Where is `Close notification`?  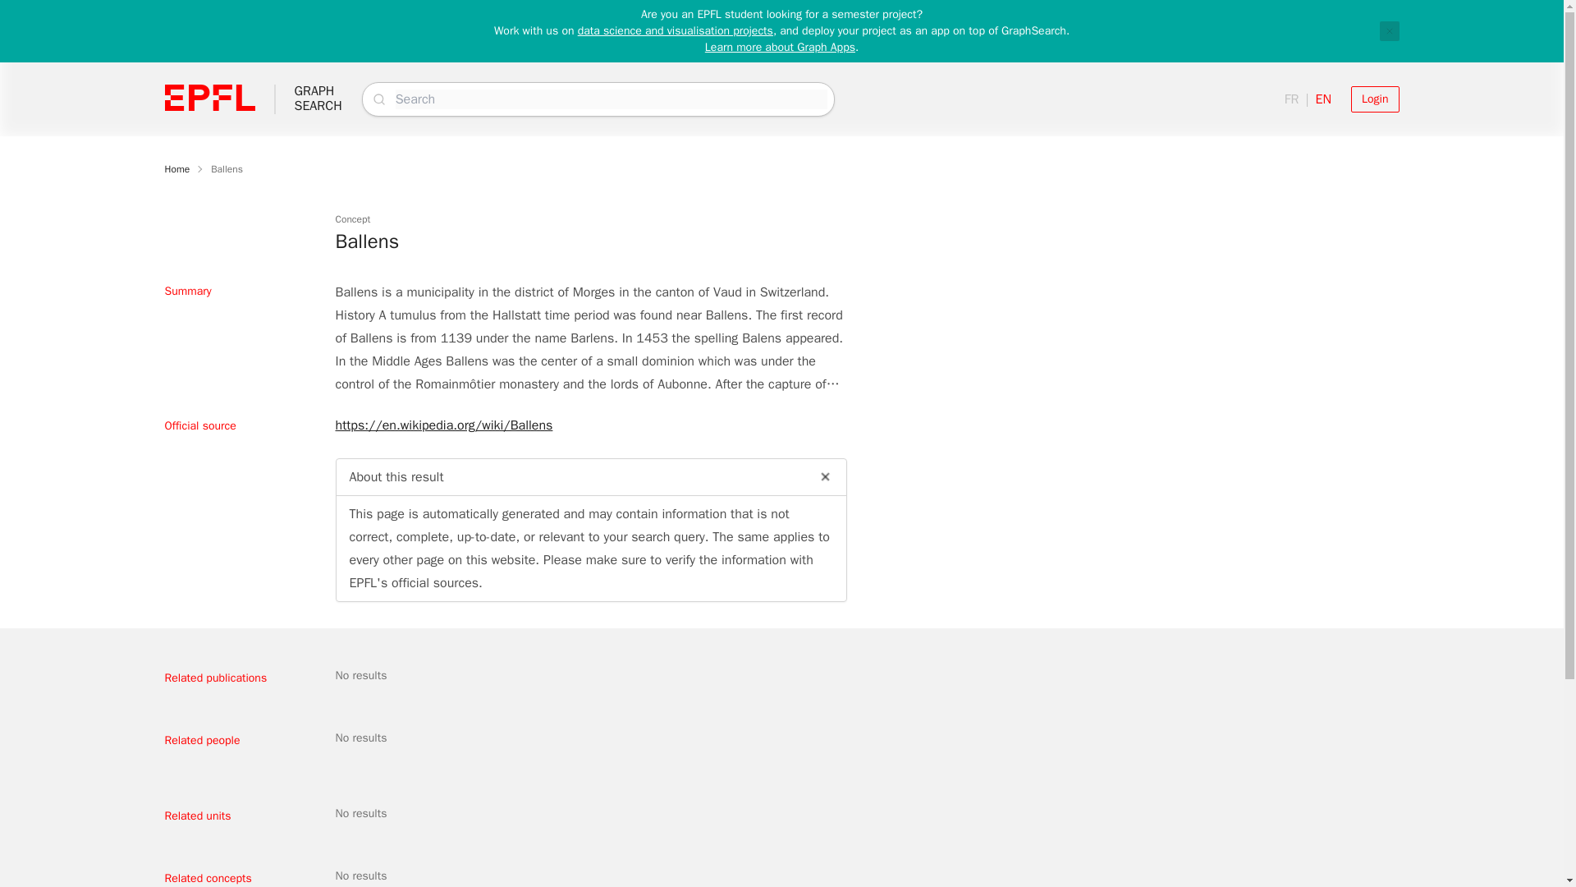 Close notification is located at coordinates (1374, 99).